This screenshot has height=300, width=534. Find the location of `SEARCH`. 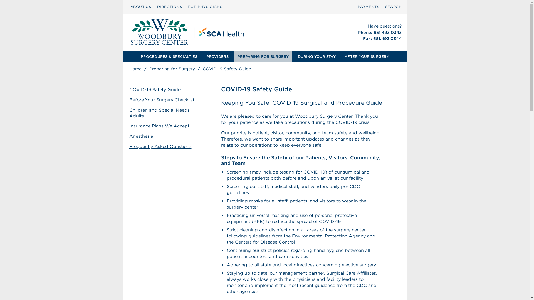

SEARCH is located at coordinates (393, 7).